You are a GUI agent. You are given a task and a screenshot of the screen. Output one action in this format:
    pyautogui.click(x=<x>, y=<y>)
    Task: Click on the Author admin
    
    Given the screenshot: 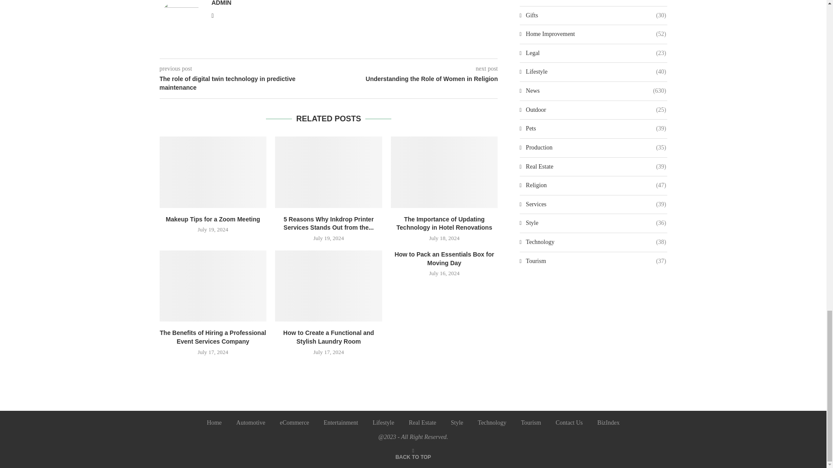 What is the action you would take?
    pyautogui.click(x=221, y=3)
    